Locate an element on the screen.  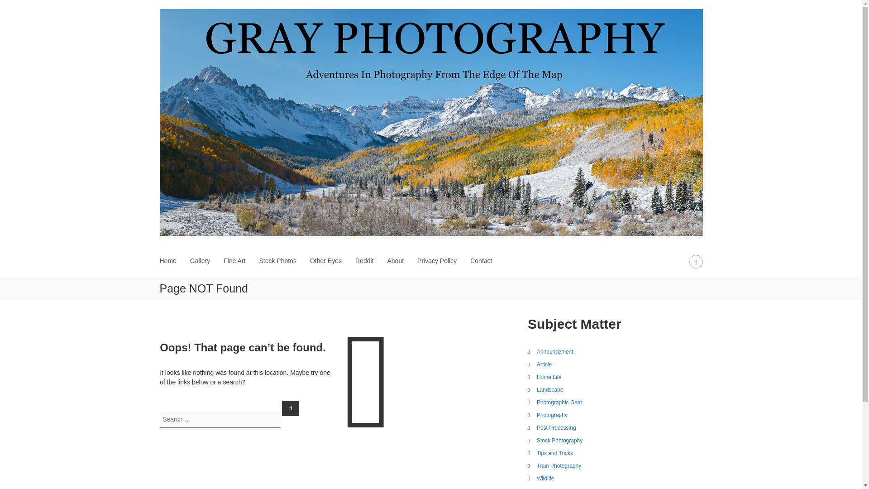
Fine Art is located at coordinates (234, 261).